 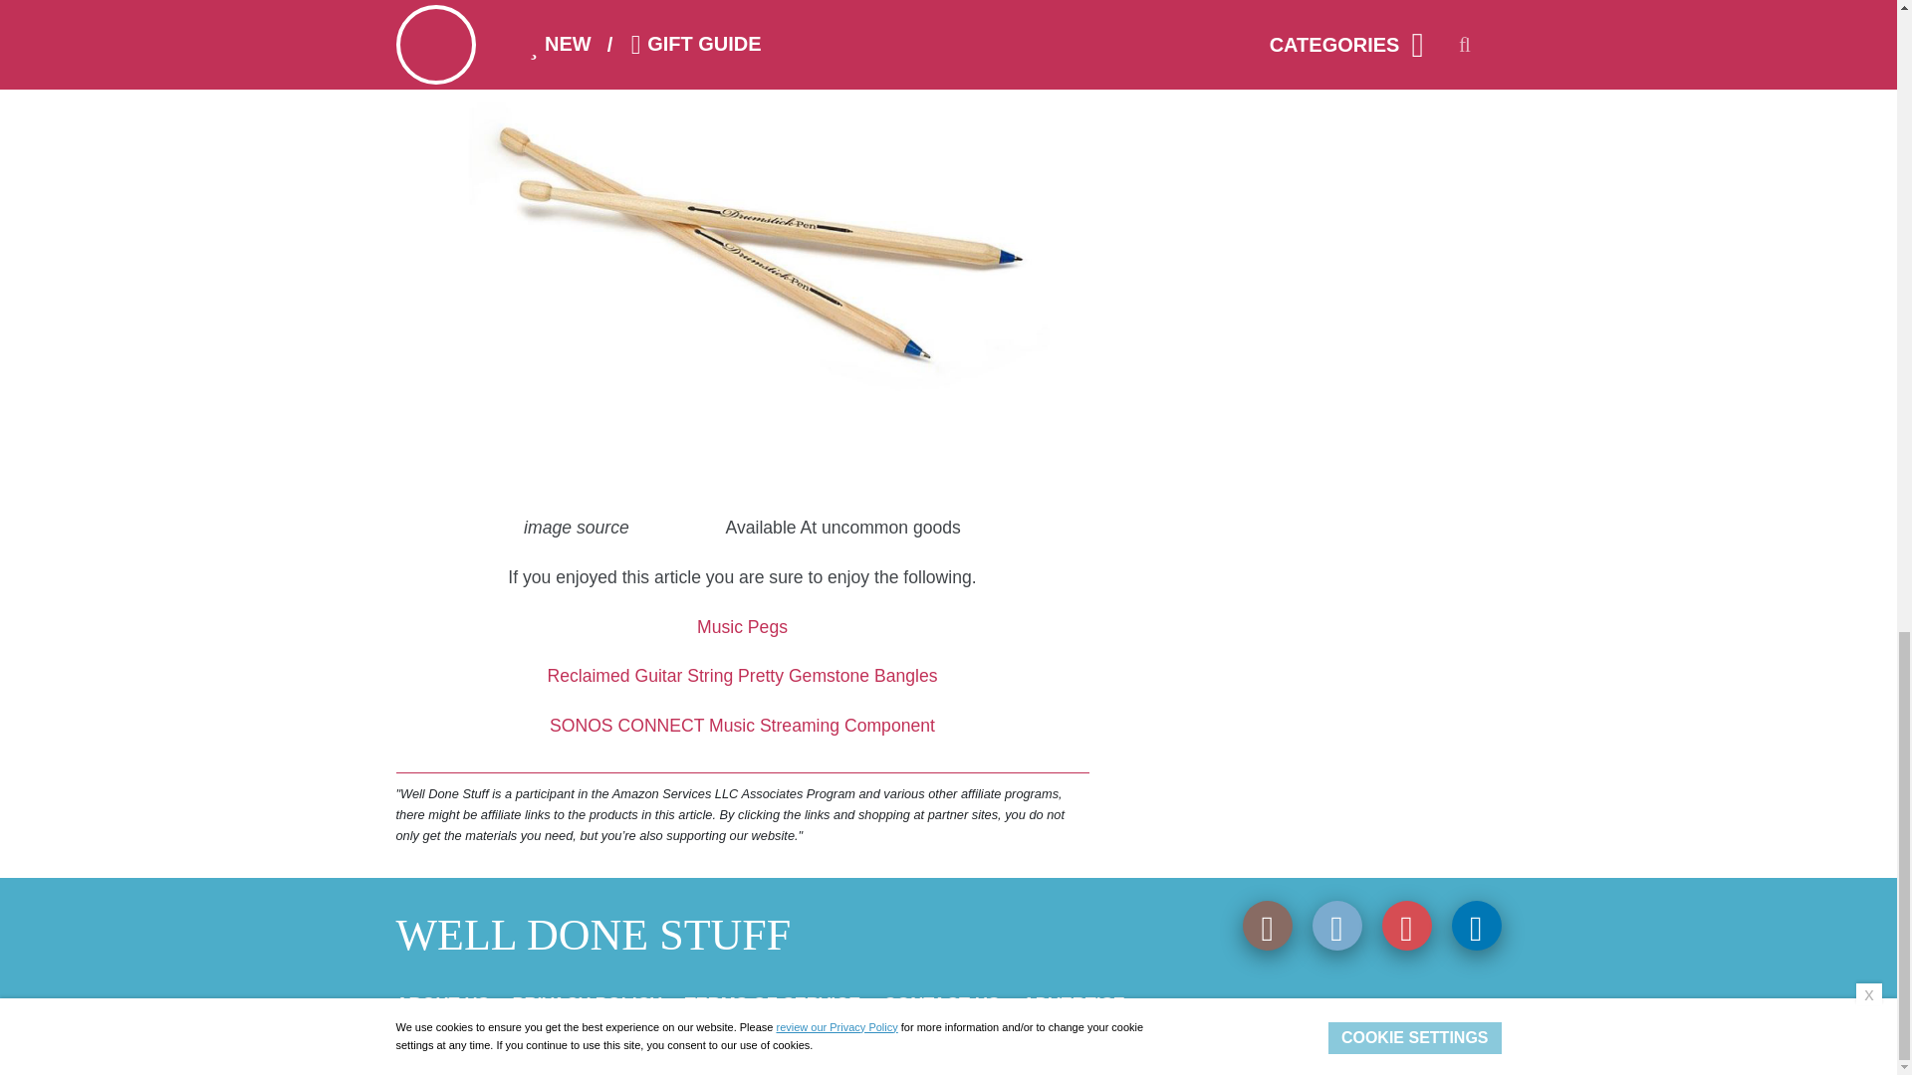 What do you see at coordinates (442, 1004) in the screenshot?
I see `ABOUT US` at bounding box center [442, 1004].